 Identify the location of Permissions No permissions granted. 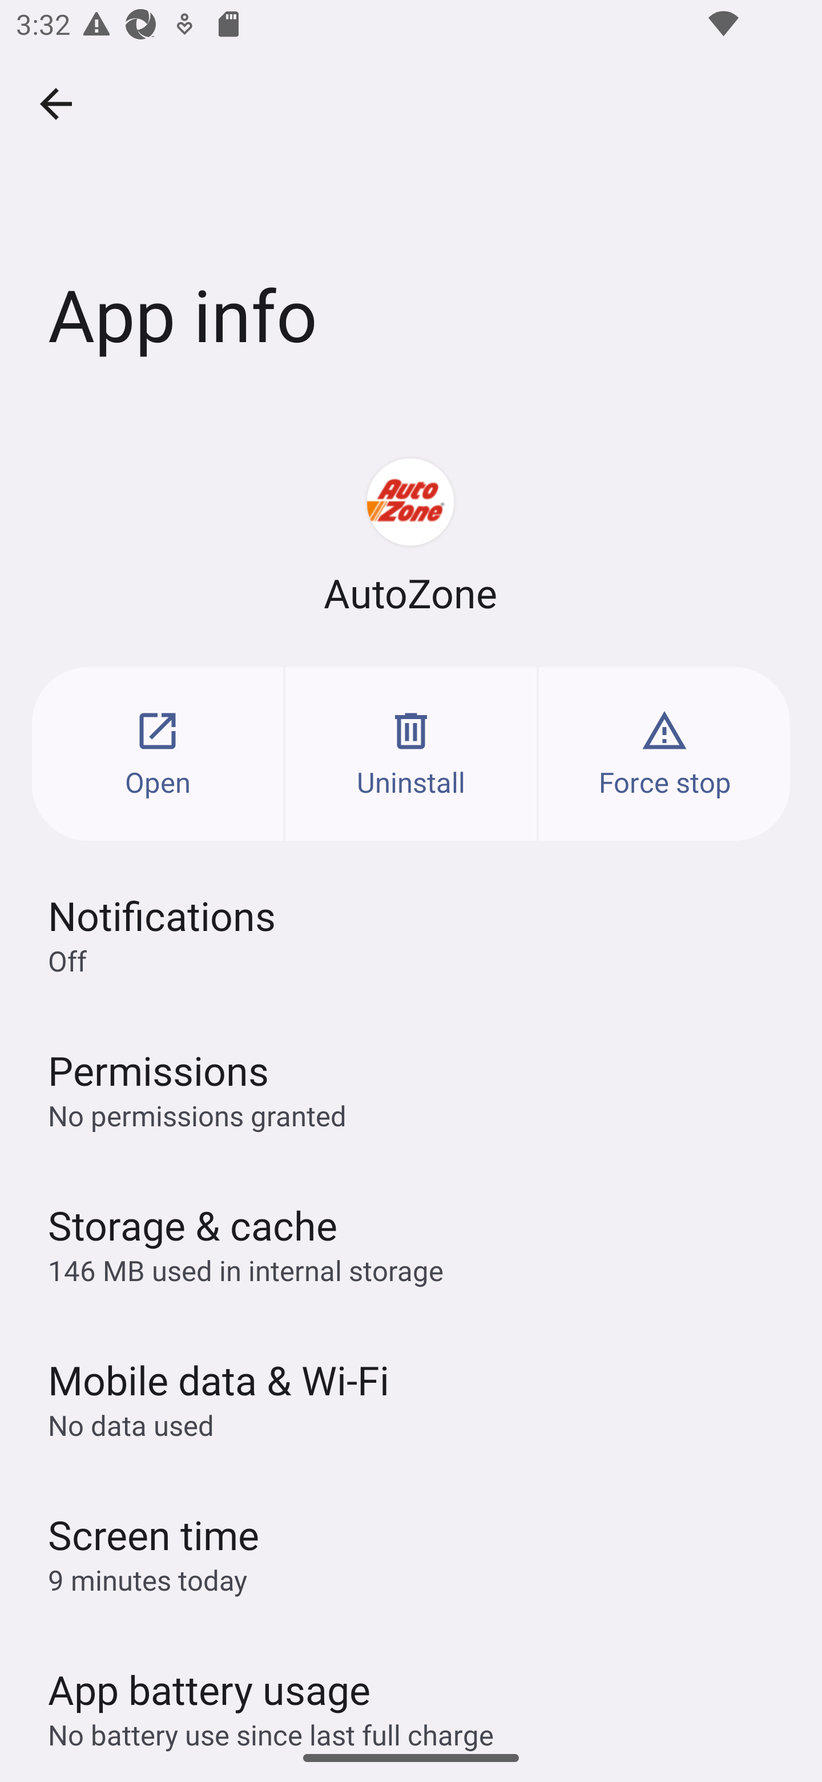
(411, 1089).